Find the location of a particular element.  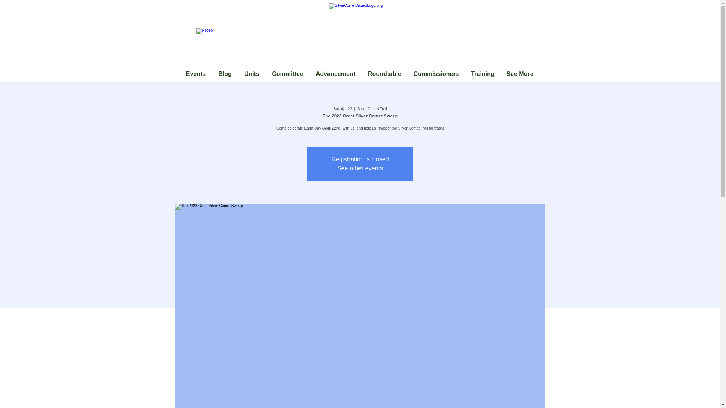

See other events is located at coordinates (360, 168).